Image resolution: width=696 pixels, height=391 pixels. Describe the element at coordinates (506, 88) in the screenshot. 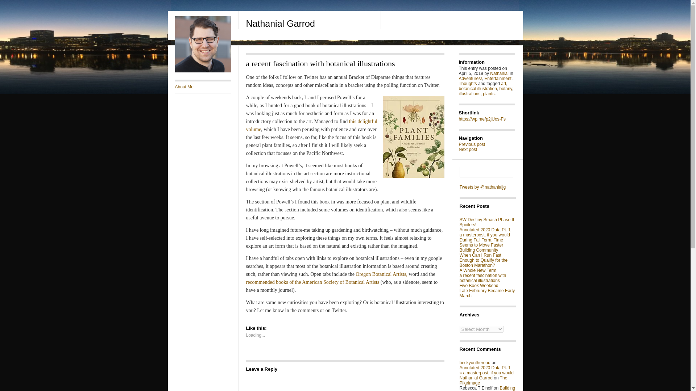

I see `botany` at that location.